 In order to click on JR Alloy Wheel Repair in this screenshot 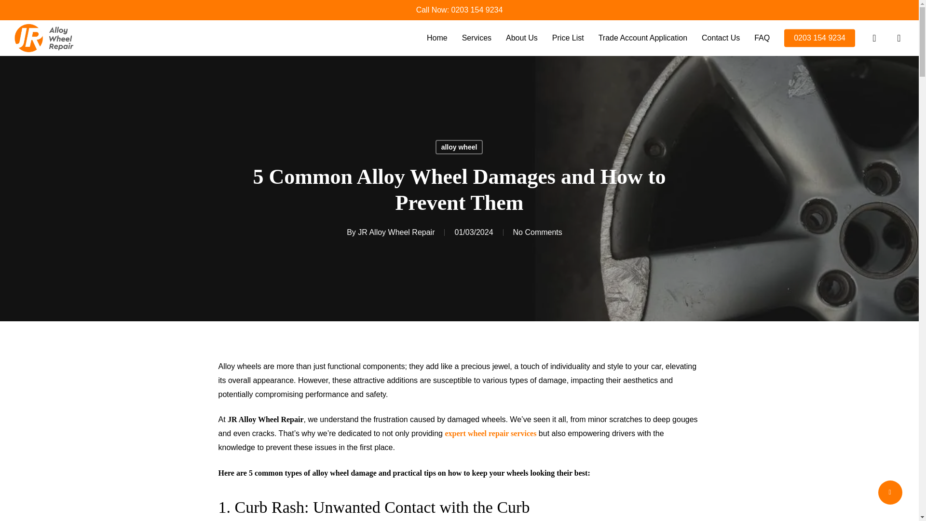, I will do `click(395, 233)`.